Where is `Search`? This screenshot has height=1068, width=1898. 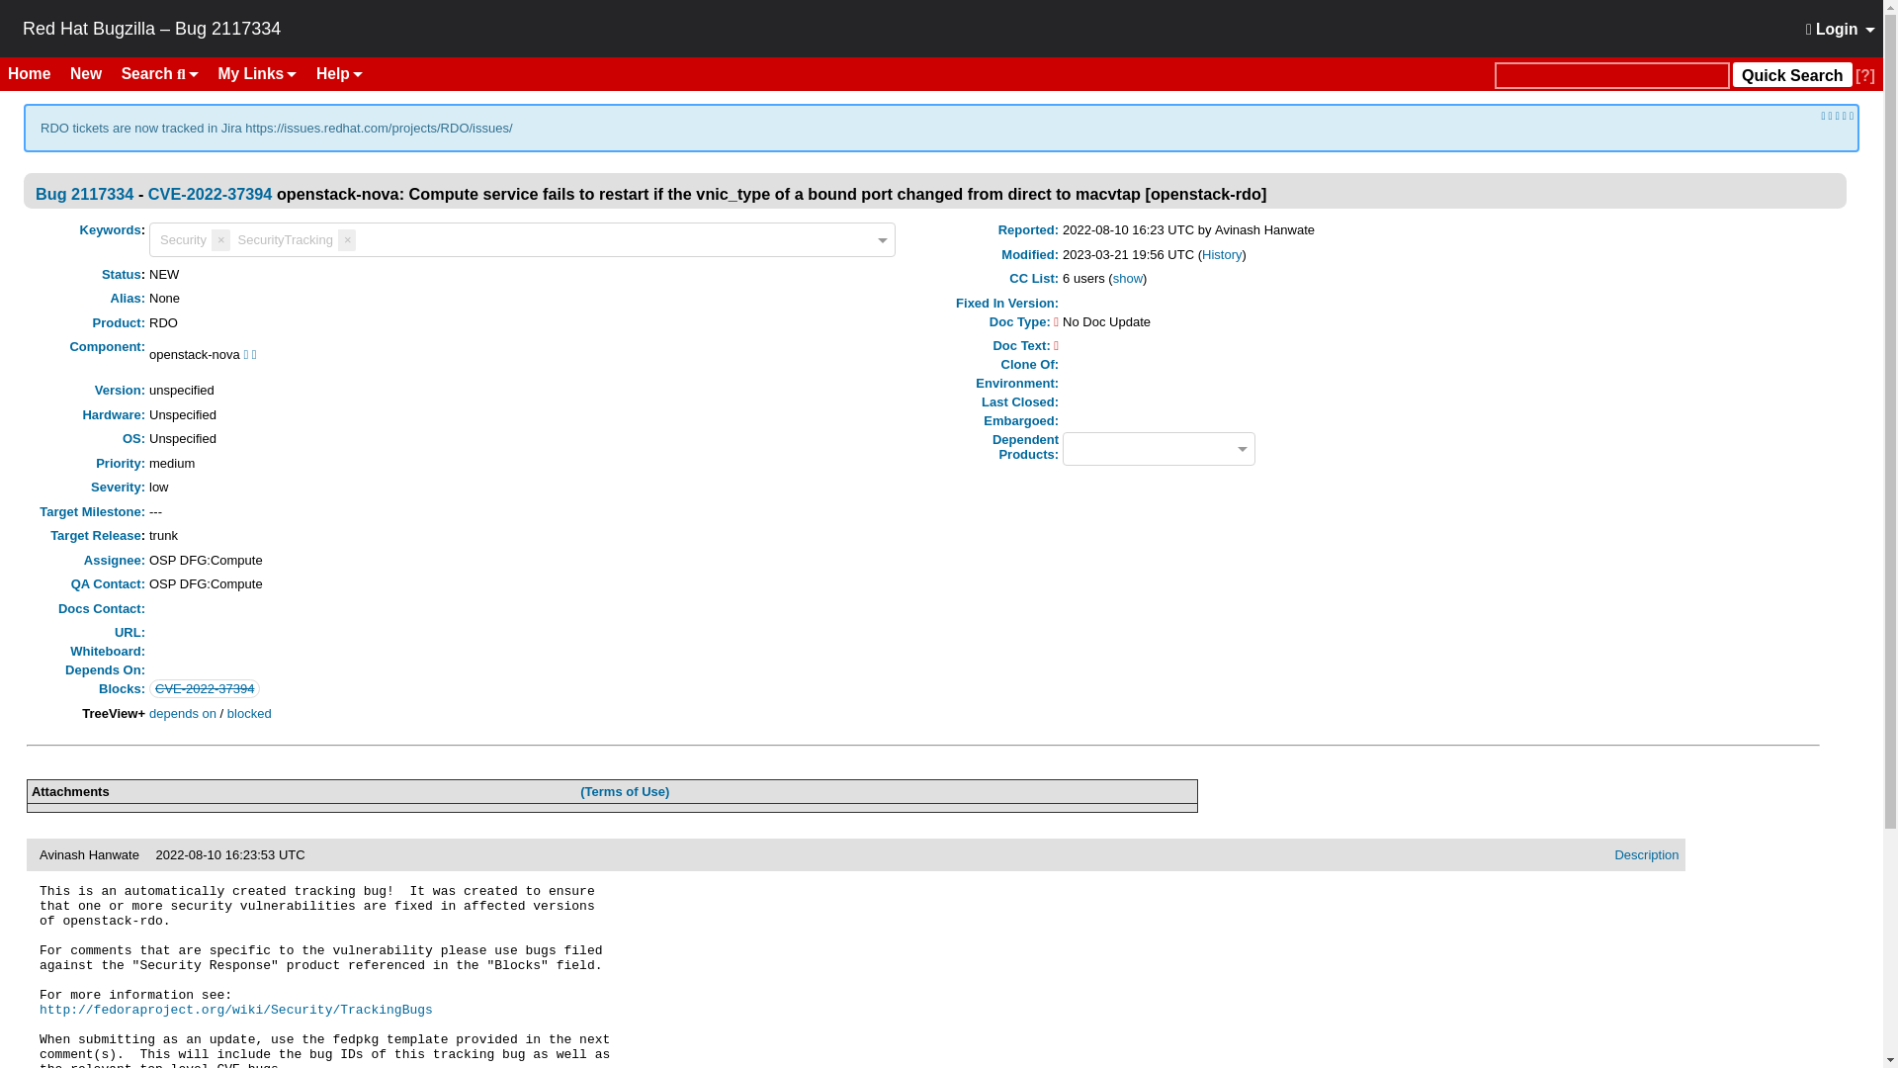 Search is located at coordinates (160, 73).